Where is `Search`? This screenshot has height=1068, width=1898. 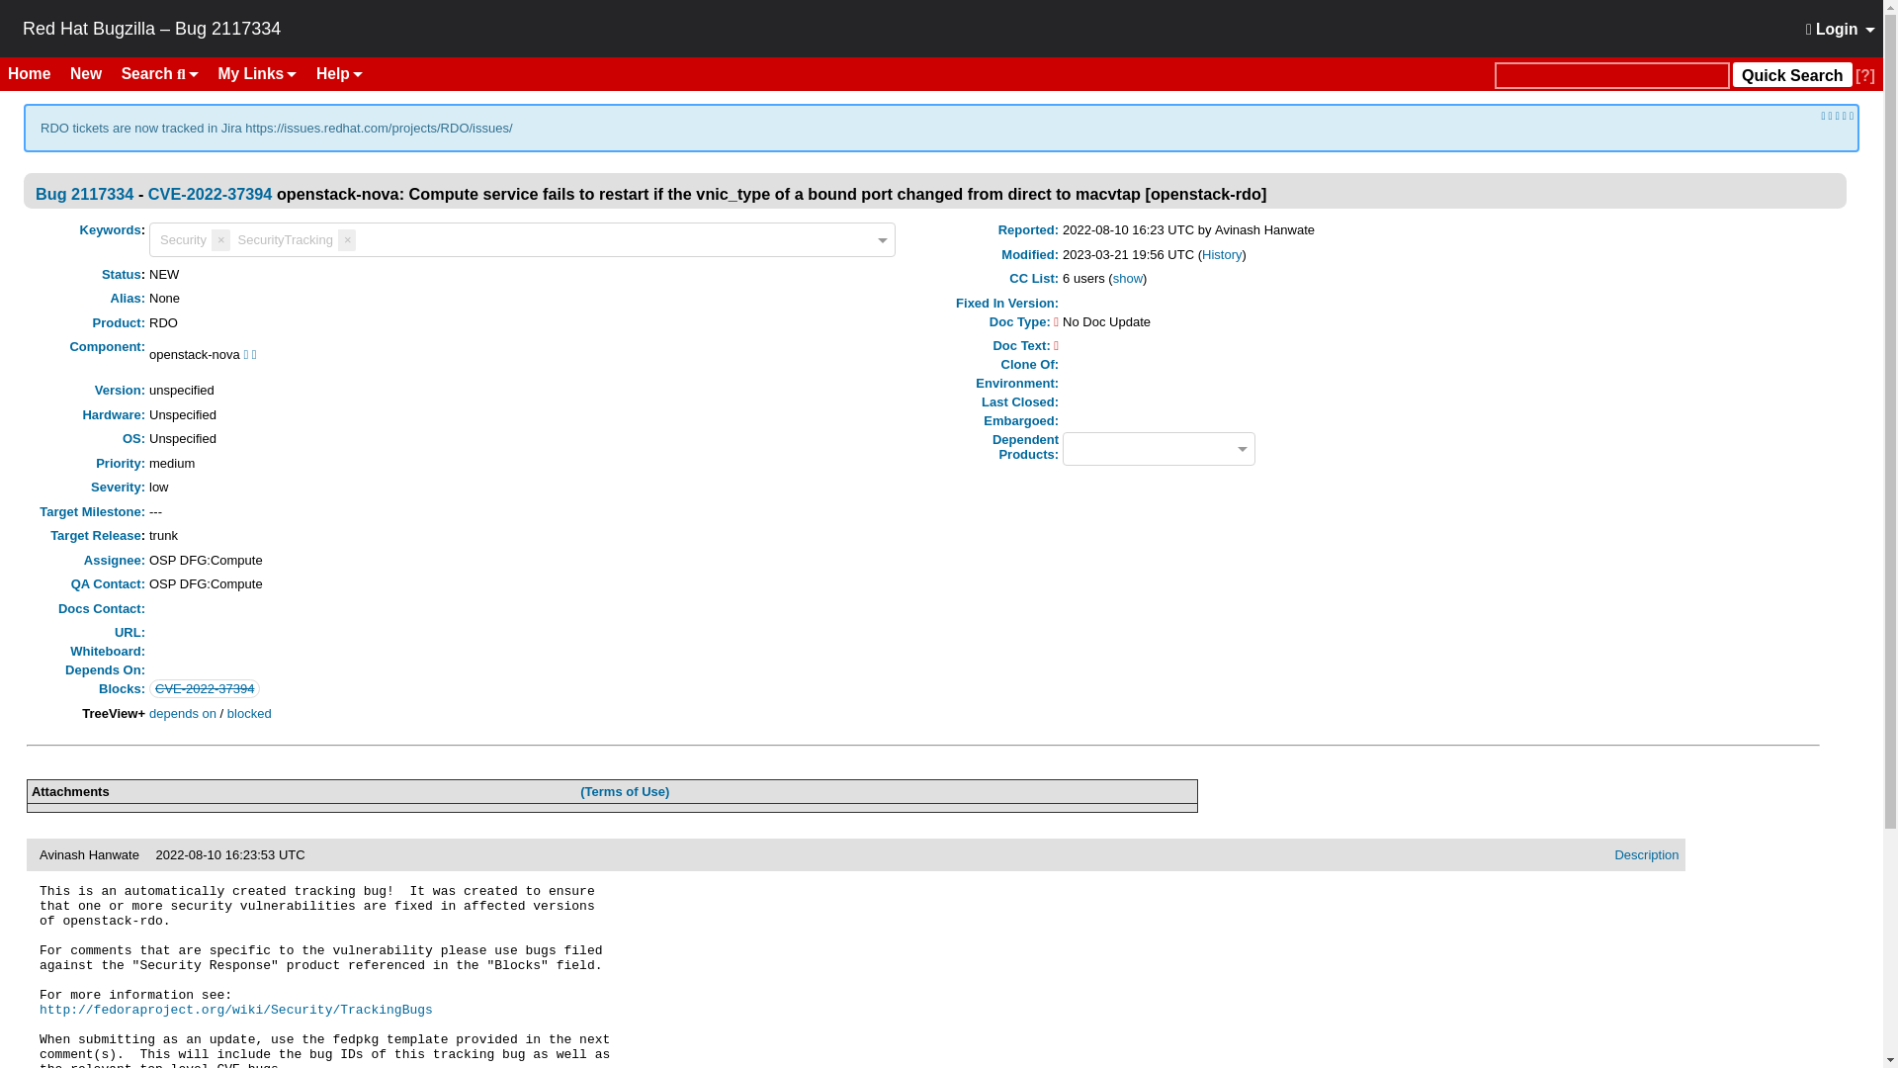 Search is located at coordinates (160, 73).